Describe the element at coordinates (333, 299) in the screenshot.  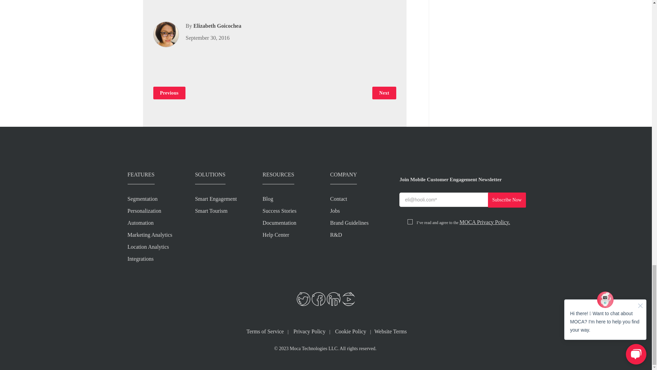
I see `linkedin` at that location.